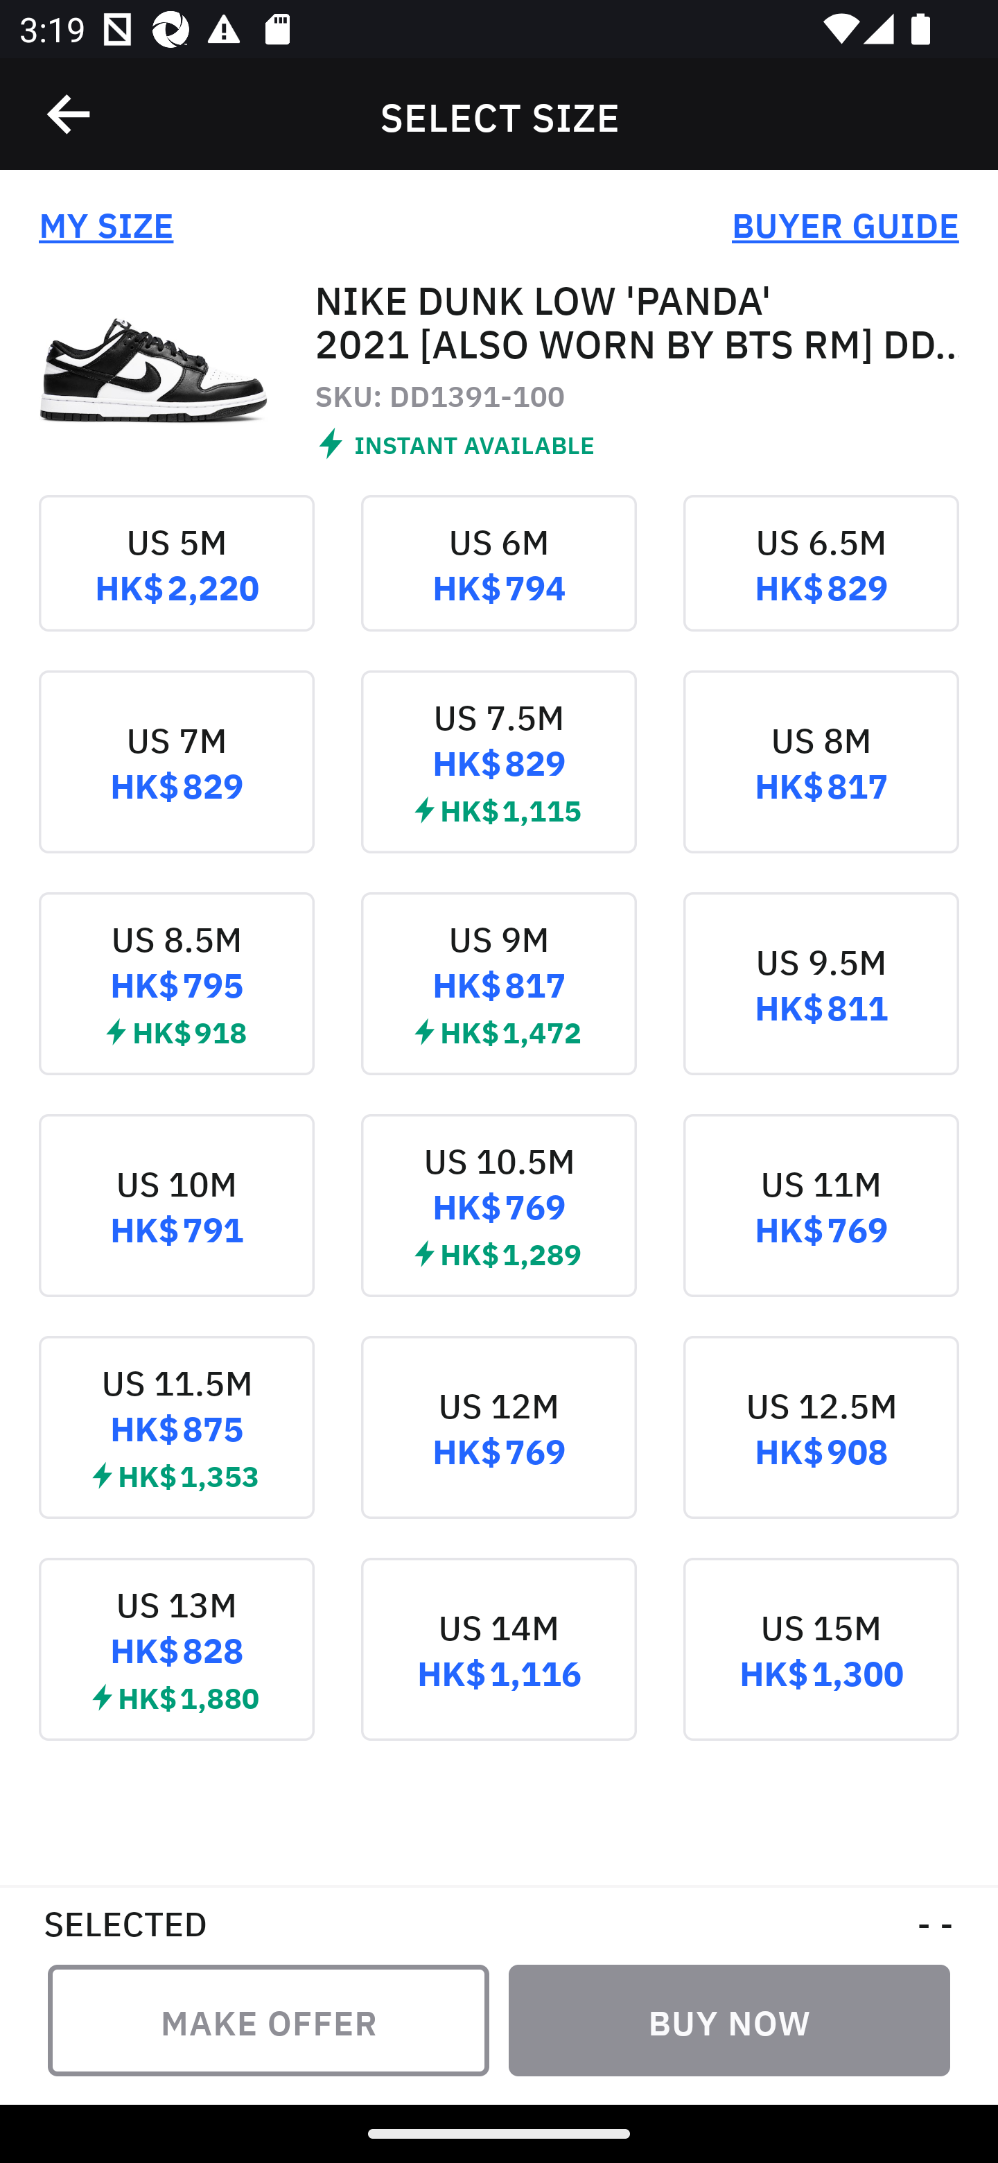 This screenshot has width=998, height=2163. Describe the element at coordinates (821, 1447) in the screenshot. I see `US 12.5M HK$ 908` at that location.